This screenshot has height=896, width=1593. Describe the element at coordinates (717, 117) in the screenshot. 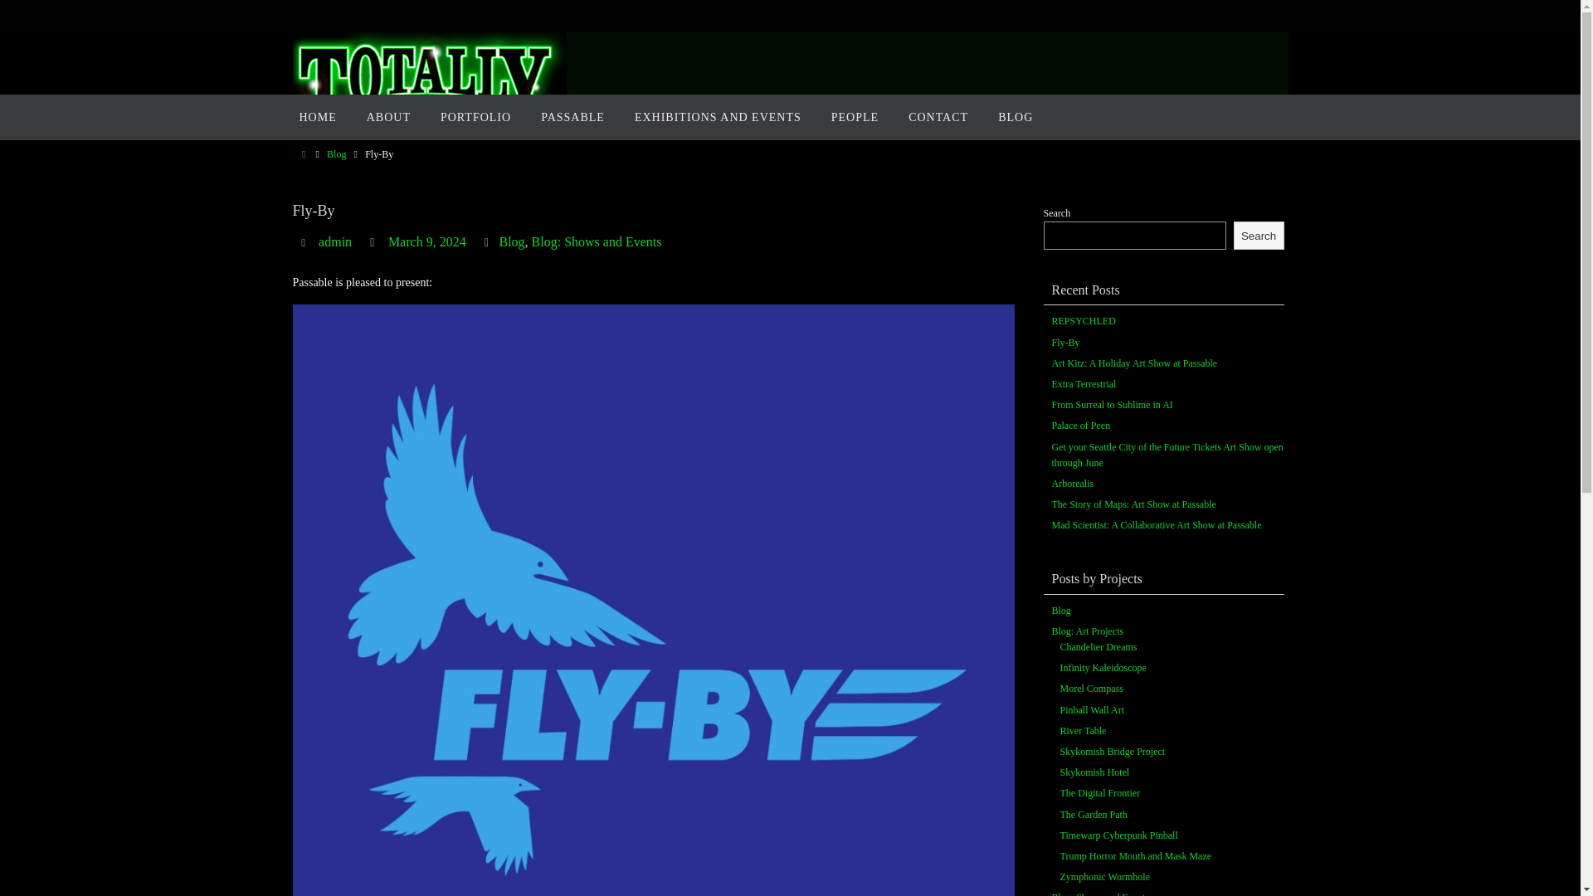

I see `EXHIBITIONS AND EVENTS` at that location.